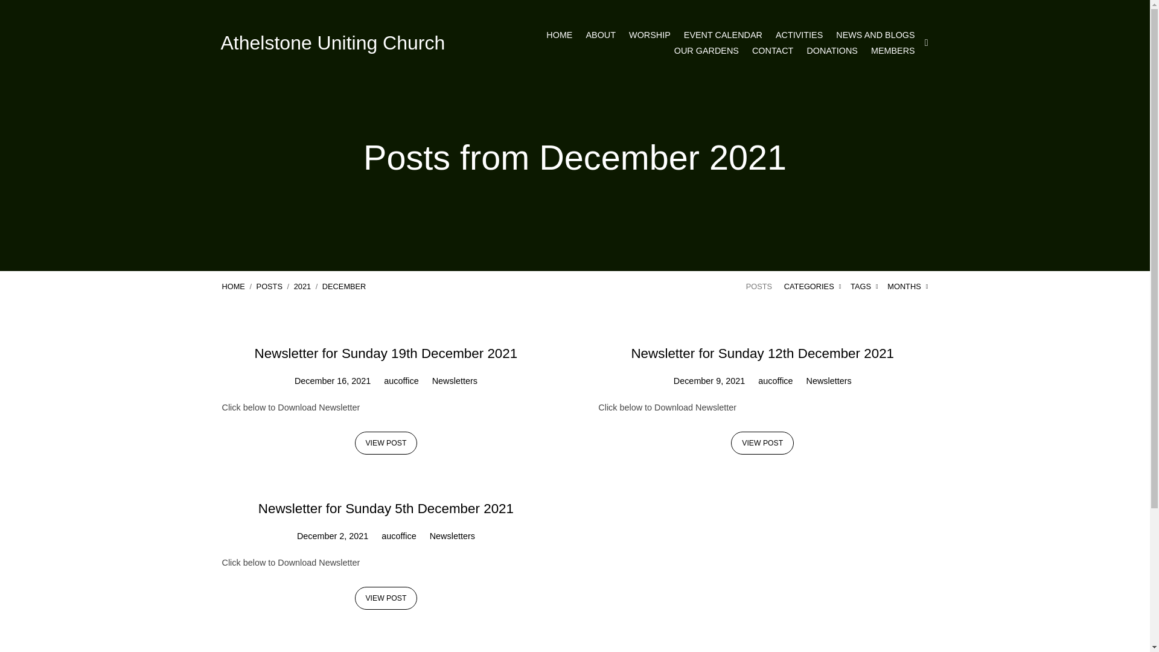  Describe the element at coordinates (234, 286) in the screenshot. I see `HOME` at that location.